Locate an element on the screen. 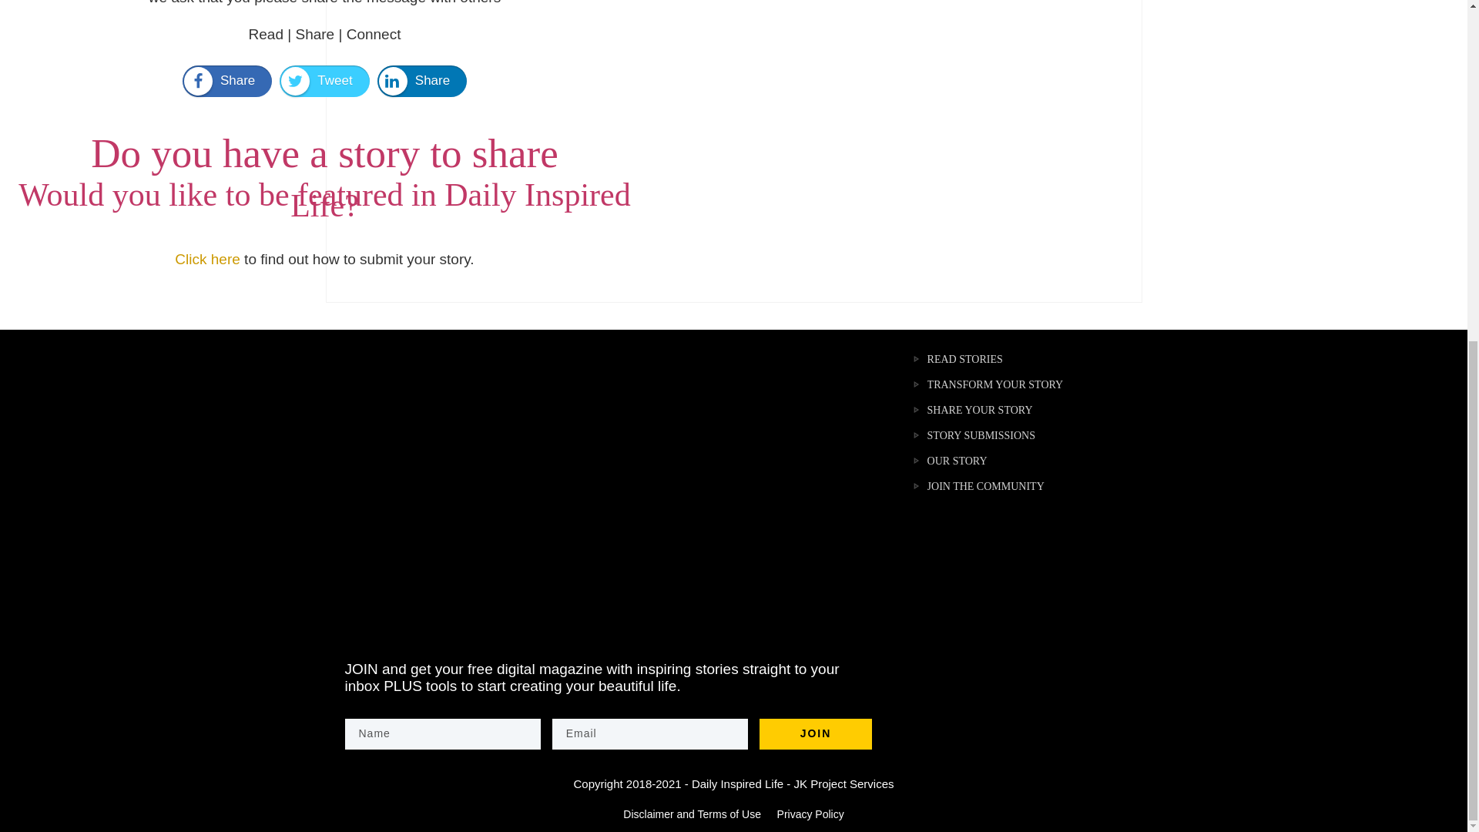 The height and width of the screenshot is (832, 1479). JOIN THE COMMUNITY is located at coordinates (977, 486).